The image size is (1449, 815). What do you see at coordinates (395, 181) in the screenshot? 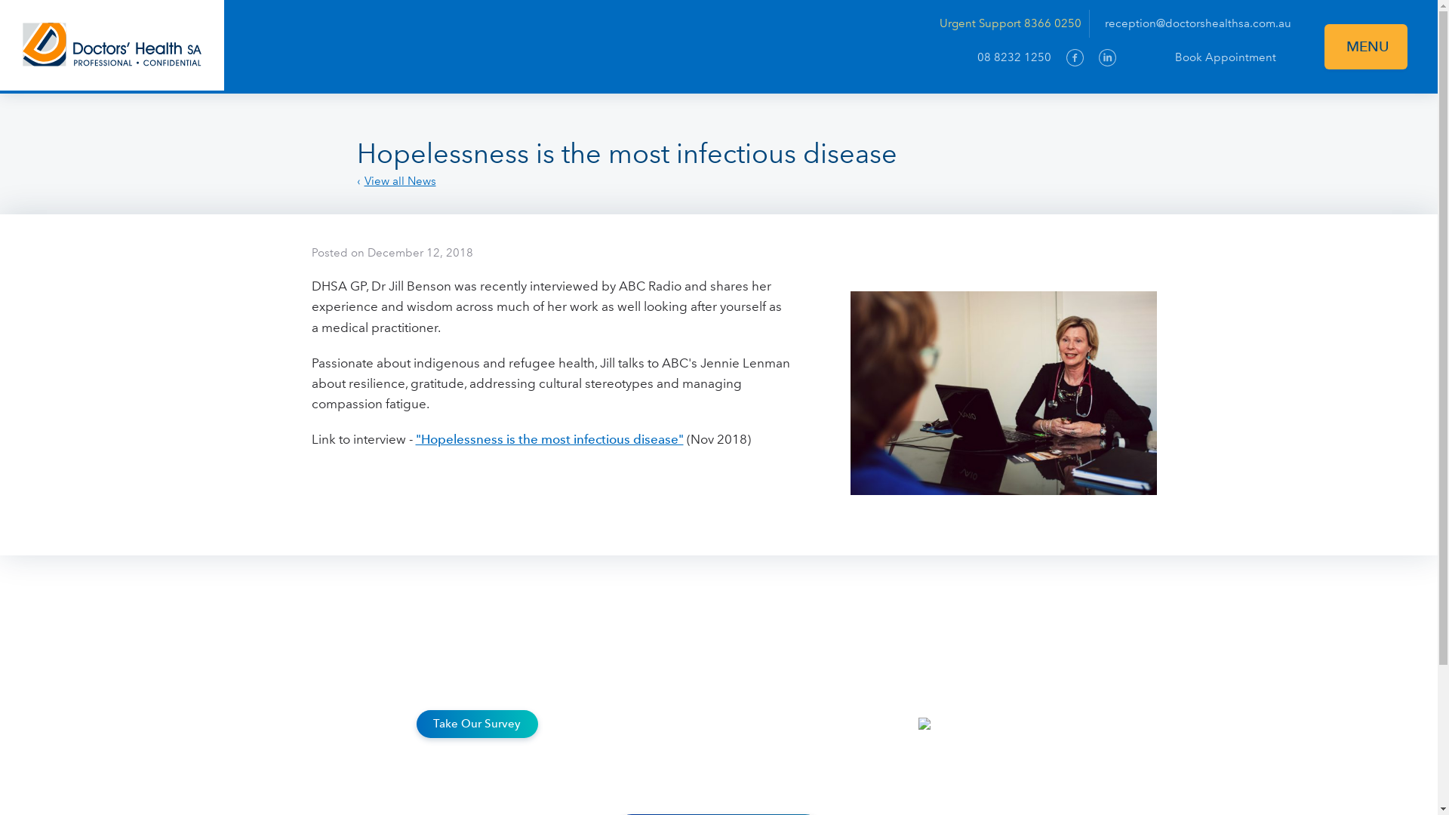
I see `View all News` at bounding box center [395, 181].